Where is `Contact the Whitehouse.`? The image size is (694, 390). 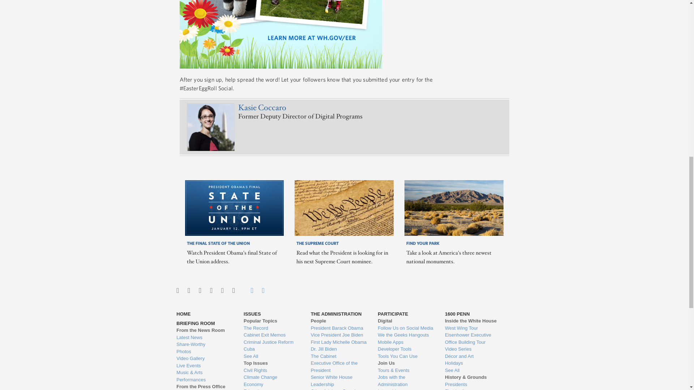 Contact the Whitehouse. is located at coordinates (248, 290).